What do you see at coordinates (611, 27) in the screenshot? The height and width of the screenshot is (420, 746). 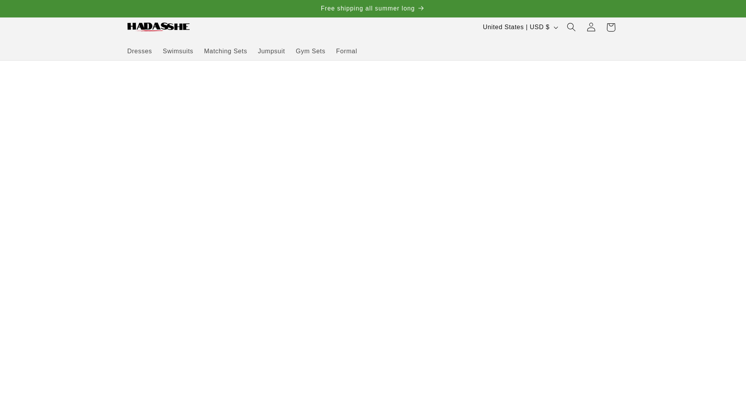 I see `Cart` at bounding box center [611, 27].